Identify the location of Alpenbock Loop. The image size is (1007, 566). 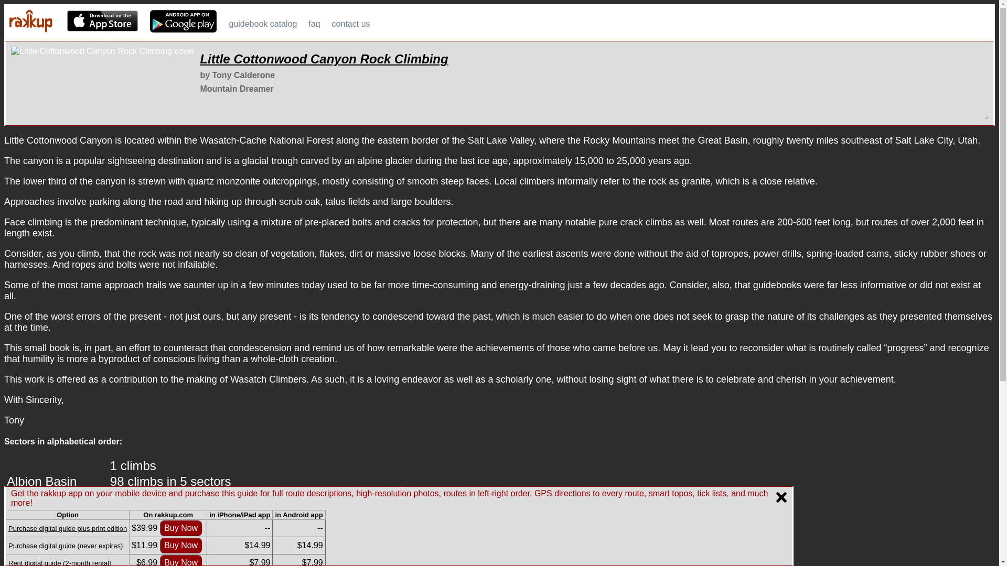
(51, 497).